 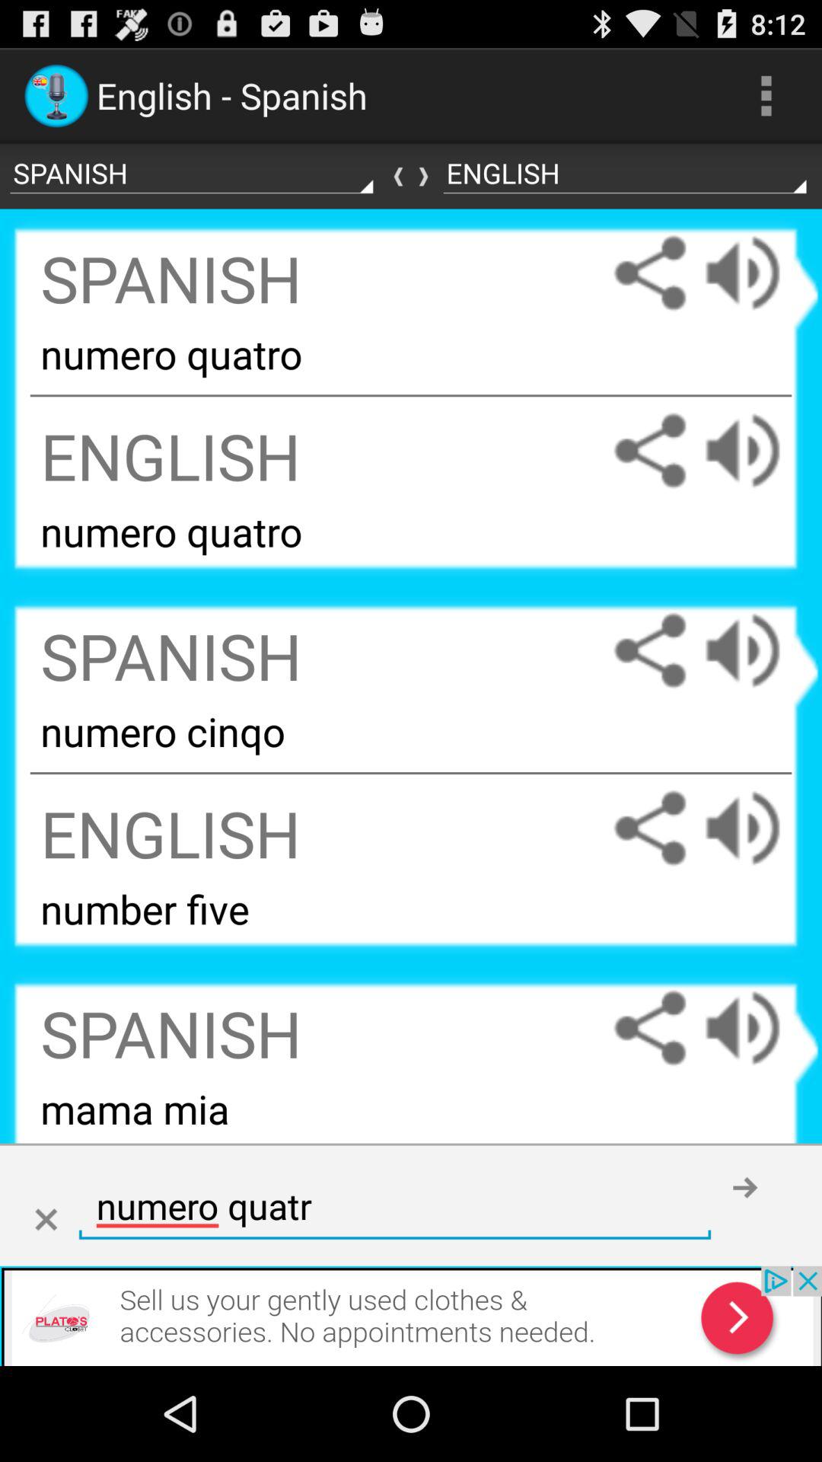 I want to click on share the article, so click(x=650, y=273).